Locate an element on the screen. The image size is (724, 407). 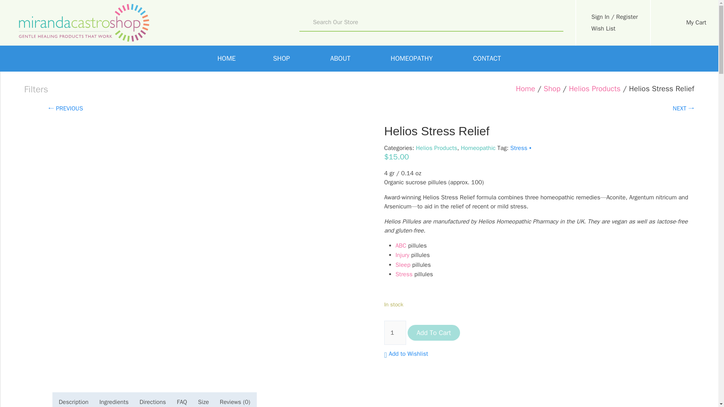
HOMEOPATHY is located at coordinates (413, 58).